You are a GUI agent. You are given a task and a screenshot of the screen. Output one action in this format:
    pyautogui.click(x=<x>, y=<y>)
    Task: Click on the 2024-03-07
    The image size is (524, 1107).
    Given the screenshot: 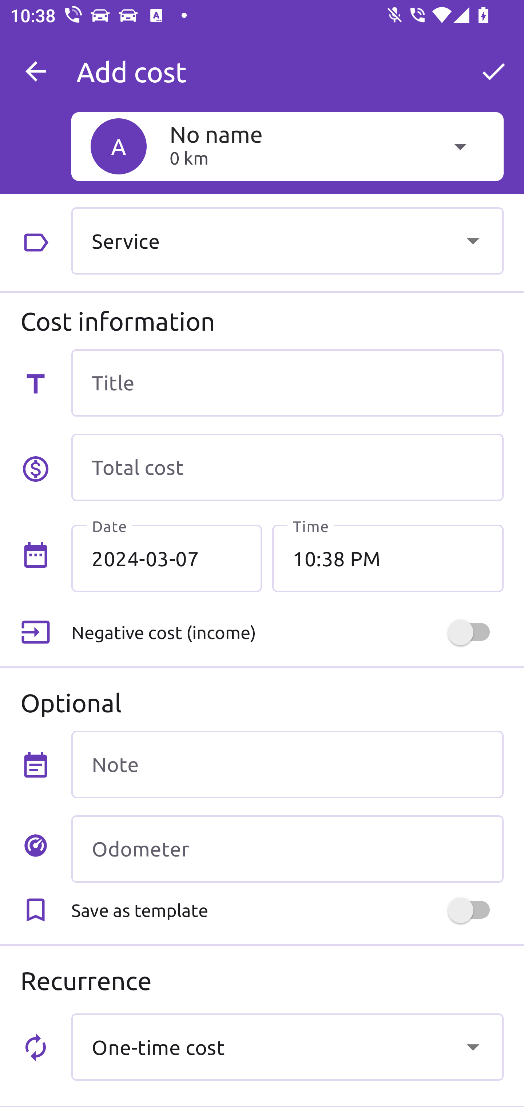 What is the action you would take?
    pyautogui.click(x=167, y=558)
    